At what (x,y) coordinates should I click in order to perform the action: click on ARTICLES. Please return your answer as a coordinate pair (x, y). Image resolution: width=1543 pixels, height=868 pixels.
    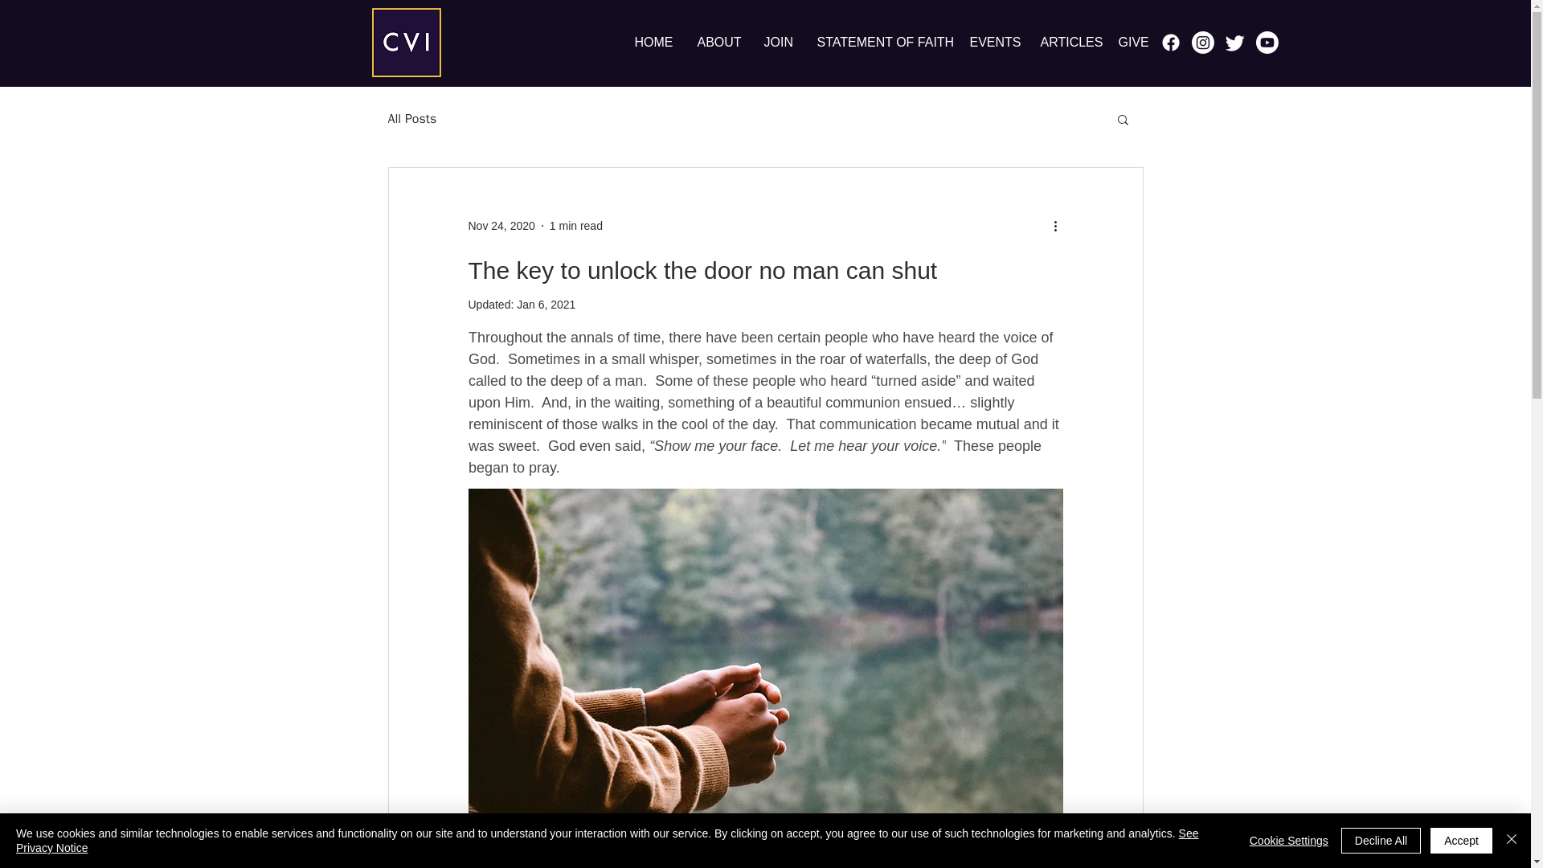
    Looking at the image, I should click on (1067, 42).